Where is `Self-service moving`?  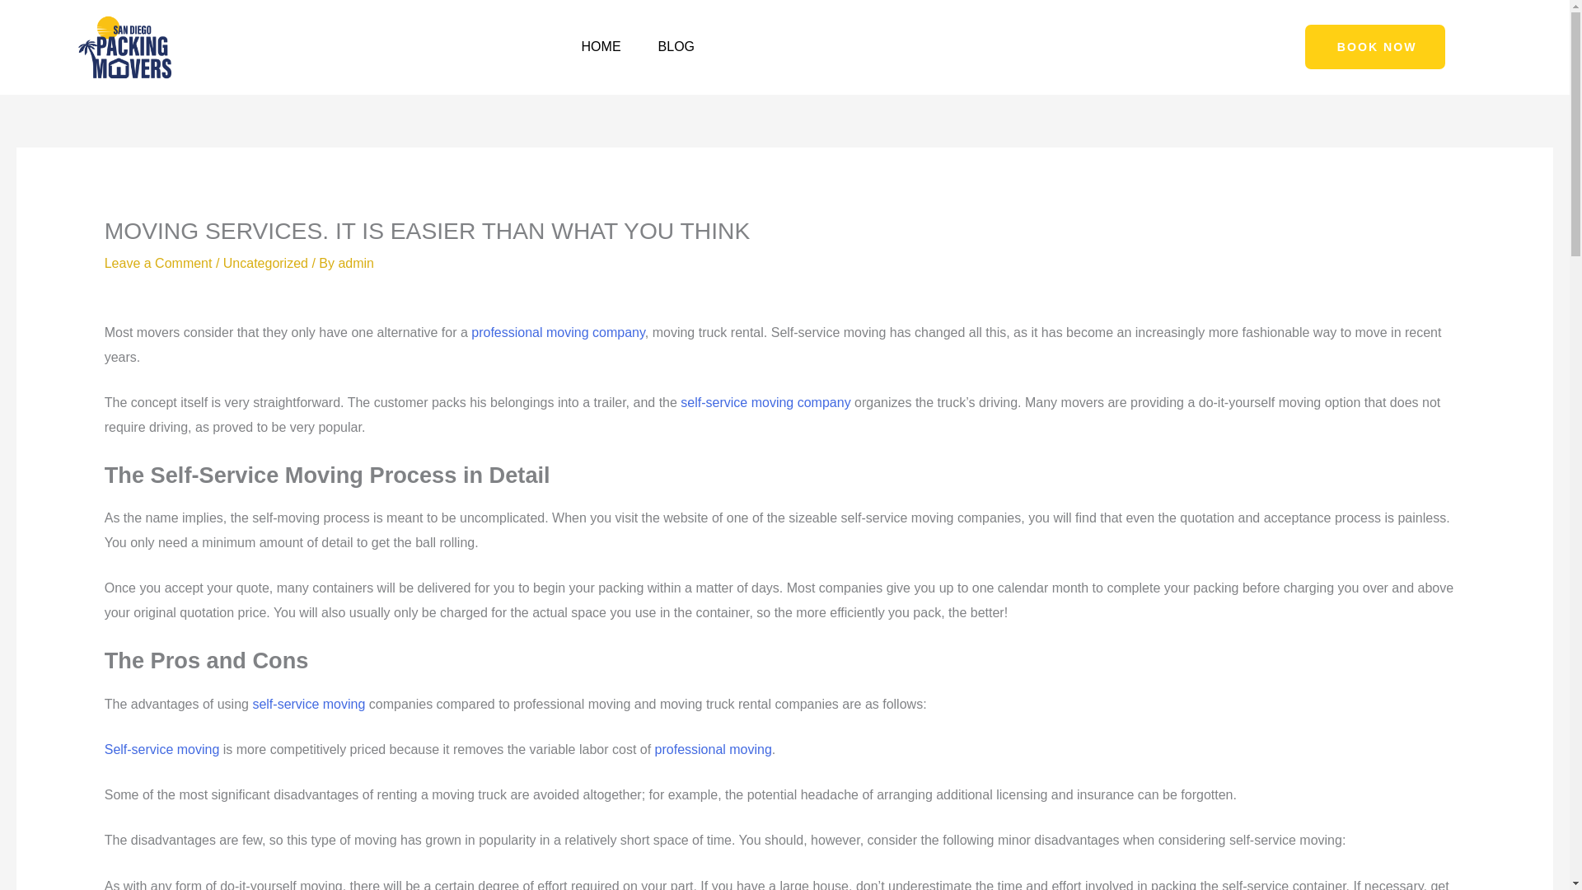
Self-service moving is located at coordinates (161, 749).